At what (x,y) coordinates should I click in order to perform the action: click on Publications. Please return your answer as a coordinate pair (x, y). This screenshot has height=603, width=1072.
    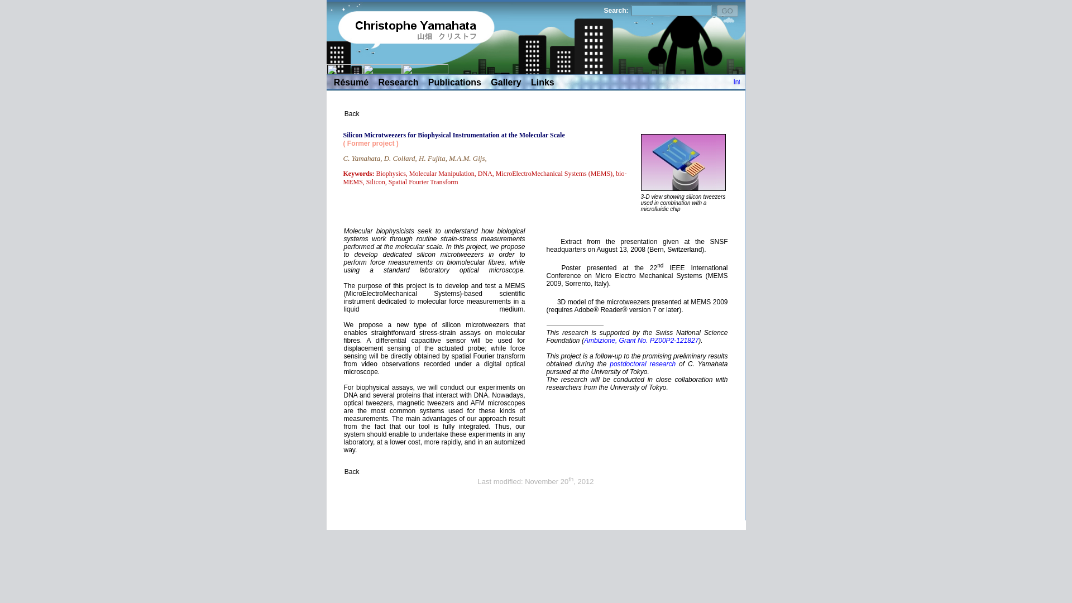
    Looking at the image, I should click on (454, 82).